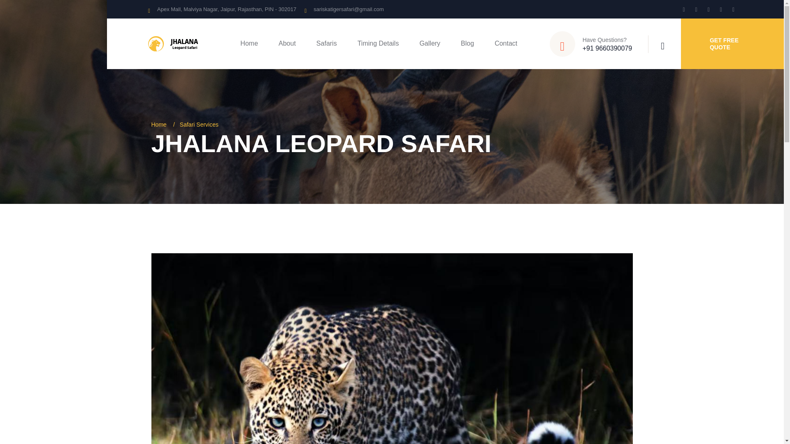  What do you see at coordinates (287, 43) in the screenshot?
I see `About` at bounding box center [287, 43].